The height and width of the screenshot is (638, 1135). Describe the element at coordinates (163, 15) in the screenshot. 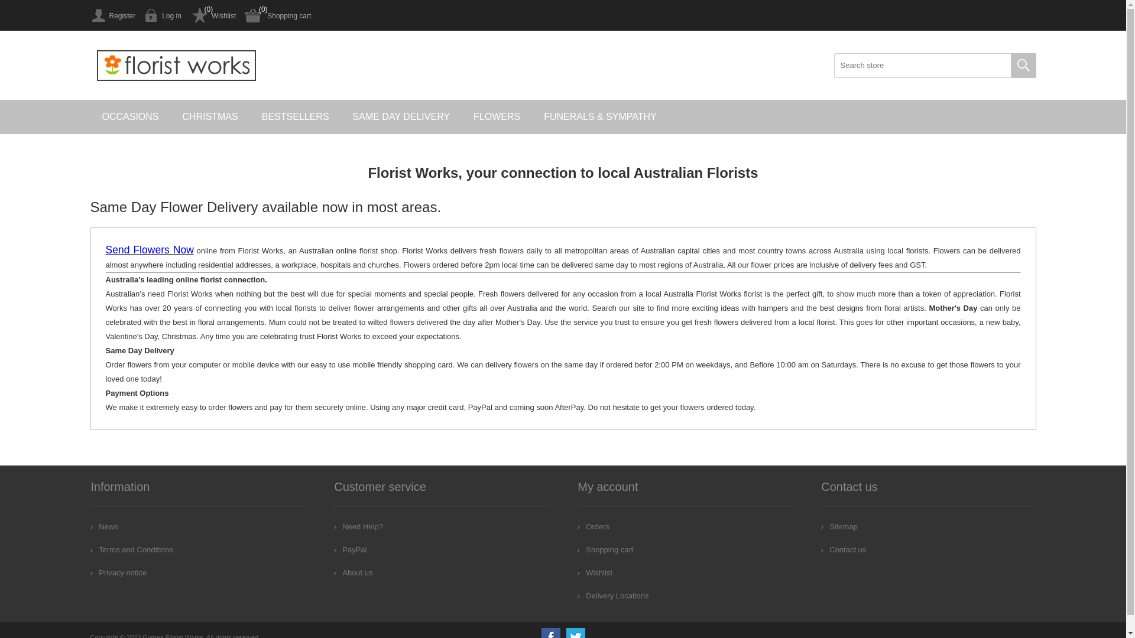

I see `Log in` at that location.